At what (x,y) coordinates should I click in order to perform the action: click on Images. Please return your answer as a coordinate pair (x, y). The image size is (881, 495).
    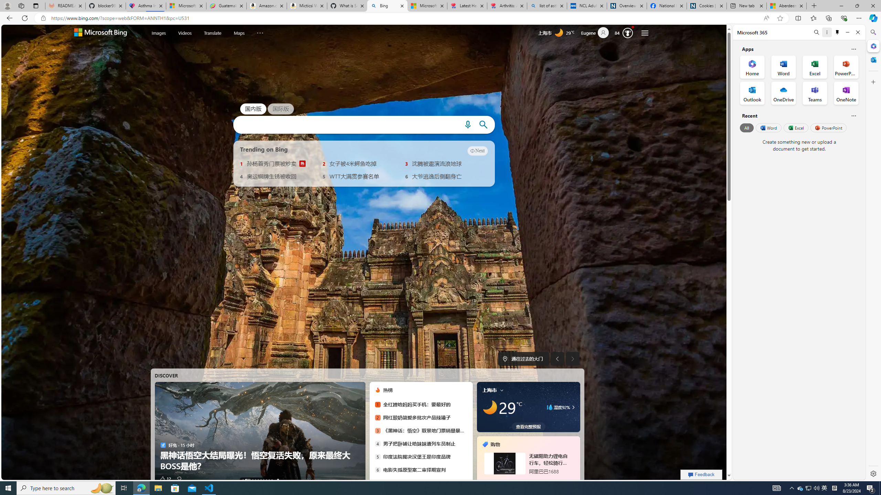
    Looking at the image, I should click on (158, 32).